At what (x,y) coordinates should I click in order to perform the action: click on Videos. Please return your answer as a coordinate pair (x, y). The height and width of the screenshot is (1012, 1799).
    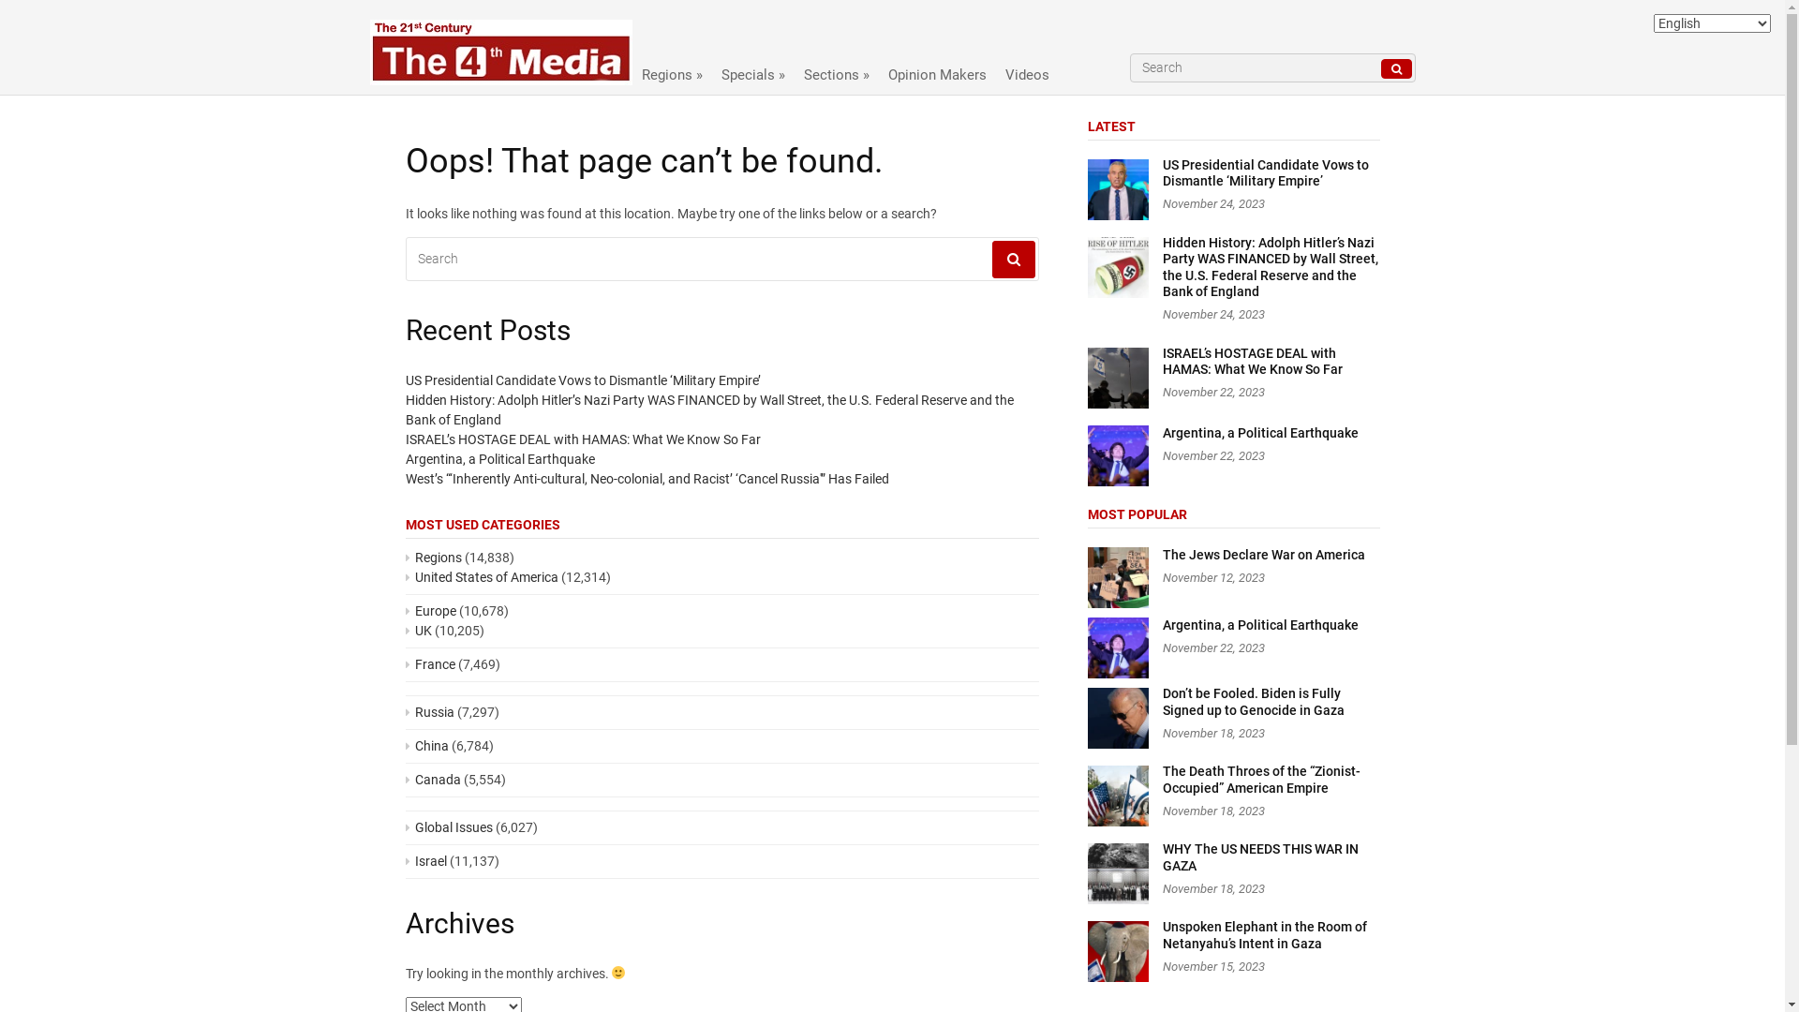
    Looking at the image, I should click on (1027, 70).